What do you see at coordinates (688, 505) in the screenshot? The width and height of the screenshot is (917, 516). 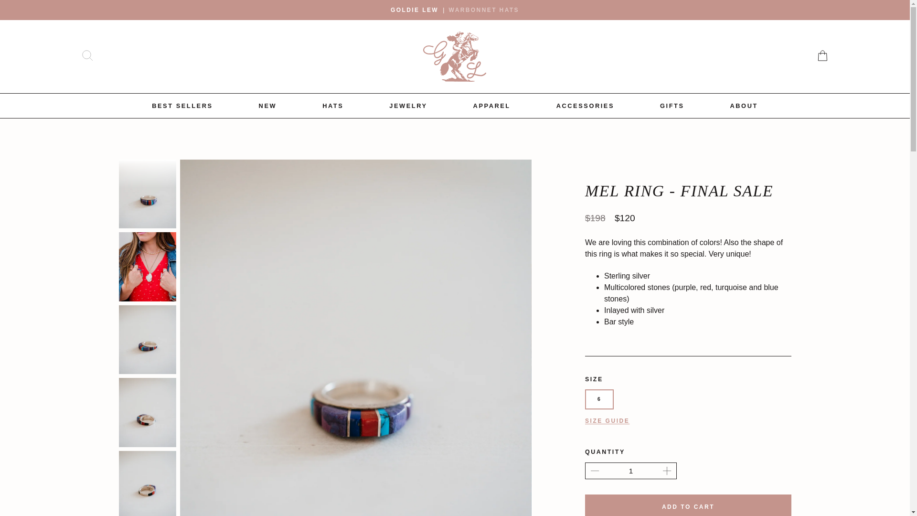 I see `ADD TO CART` at bounding box center [688, 505].